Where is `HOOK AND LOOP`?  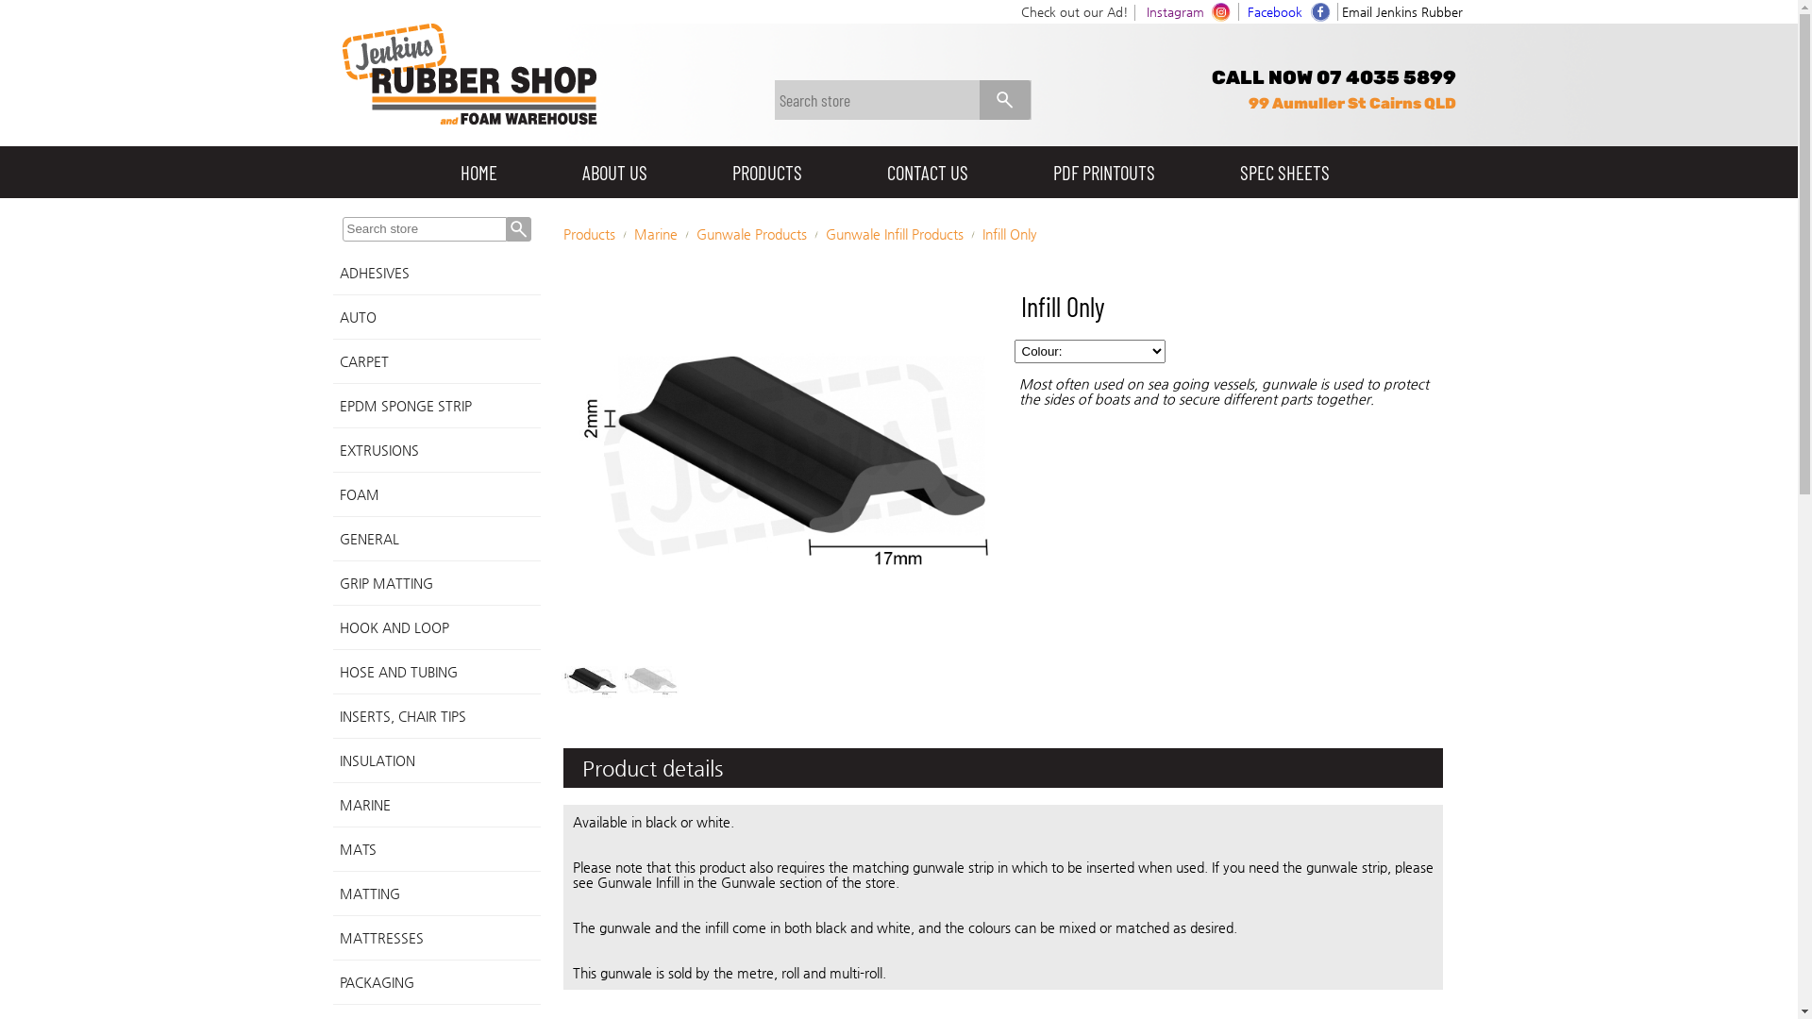
HOOK AND LOOP is located at coordinates (436, 628).